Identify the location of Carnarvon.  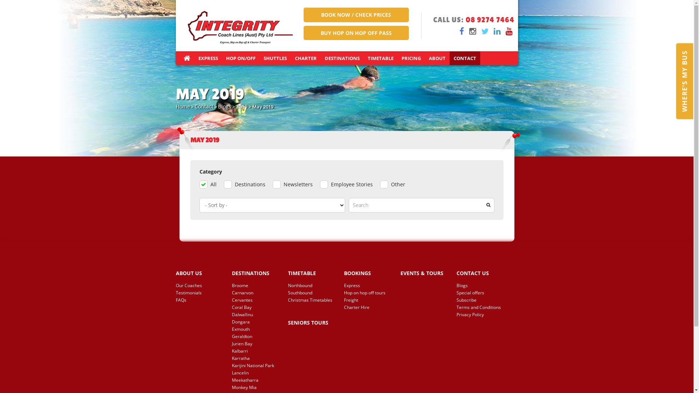
(256, 293).